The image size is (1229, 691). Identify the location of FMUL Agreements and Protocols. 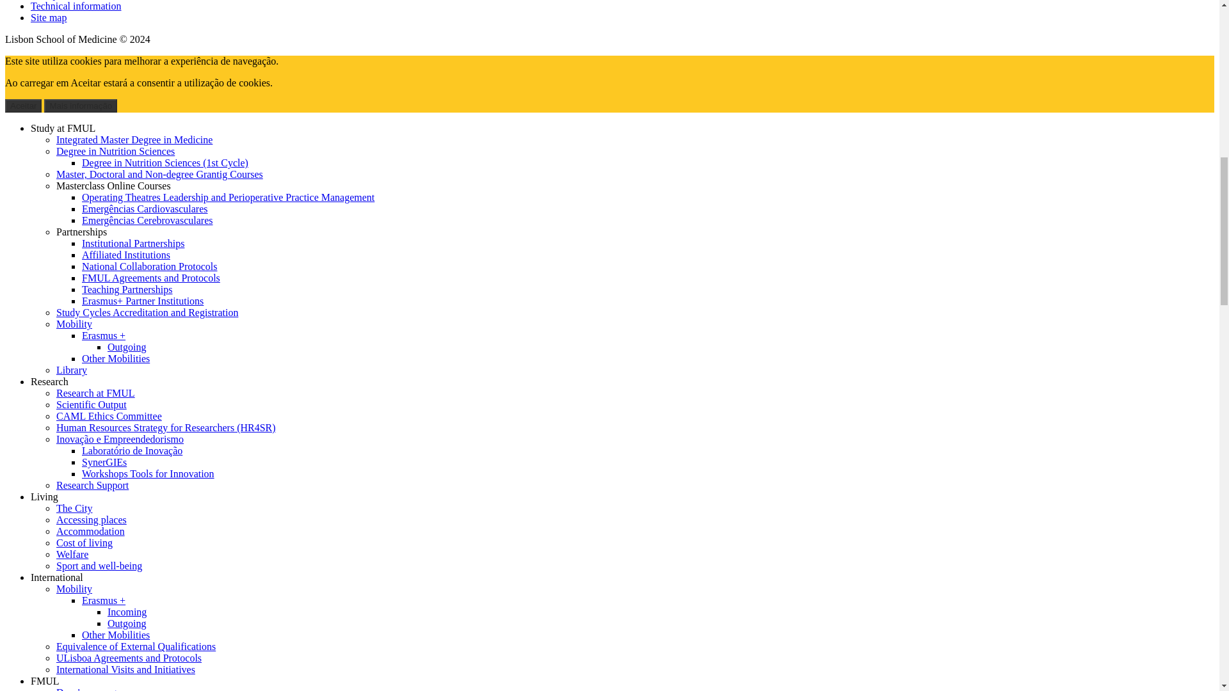
(151, 278).